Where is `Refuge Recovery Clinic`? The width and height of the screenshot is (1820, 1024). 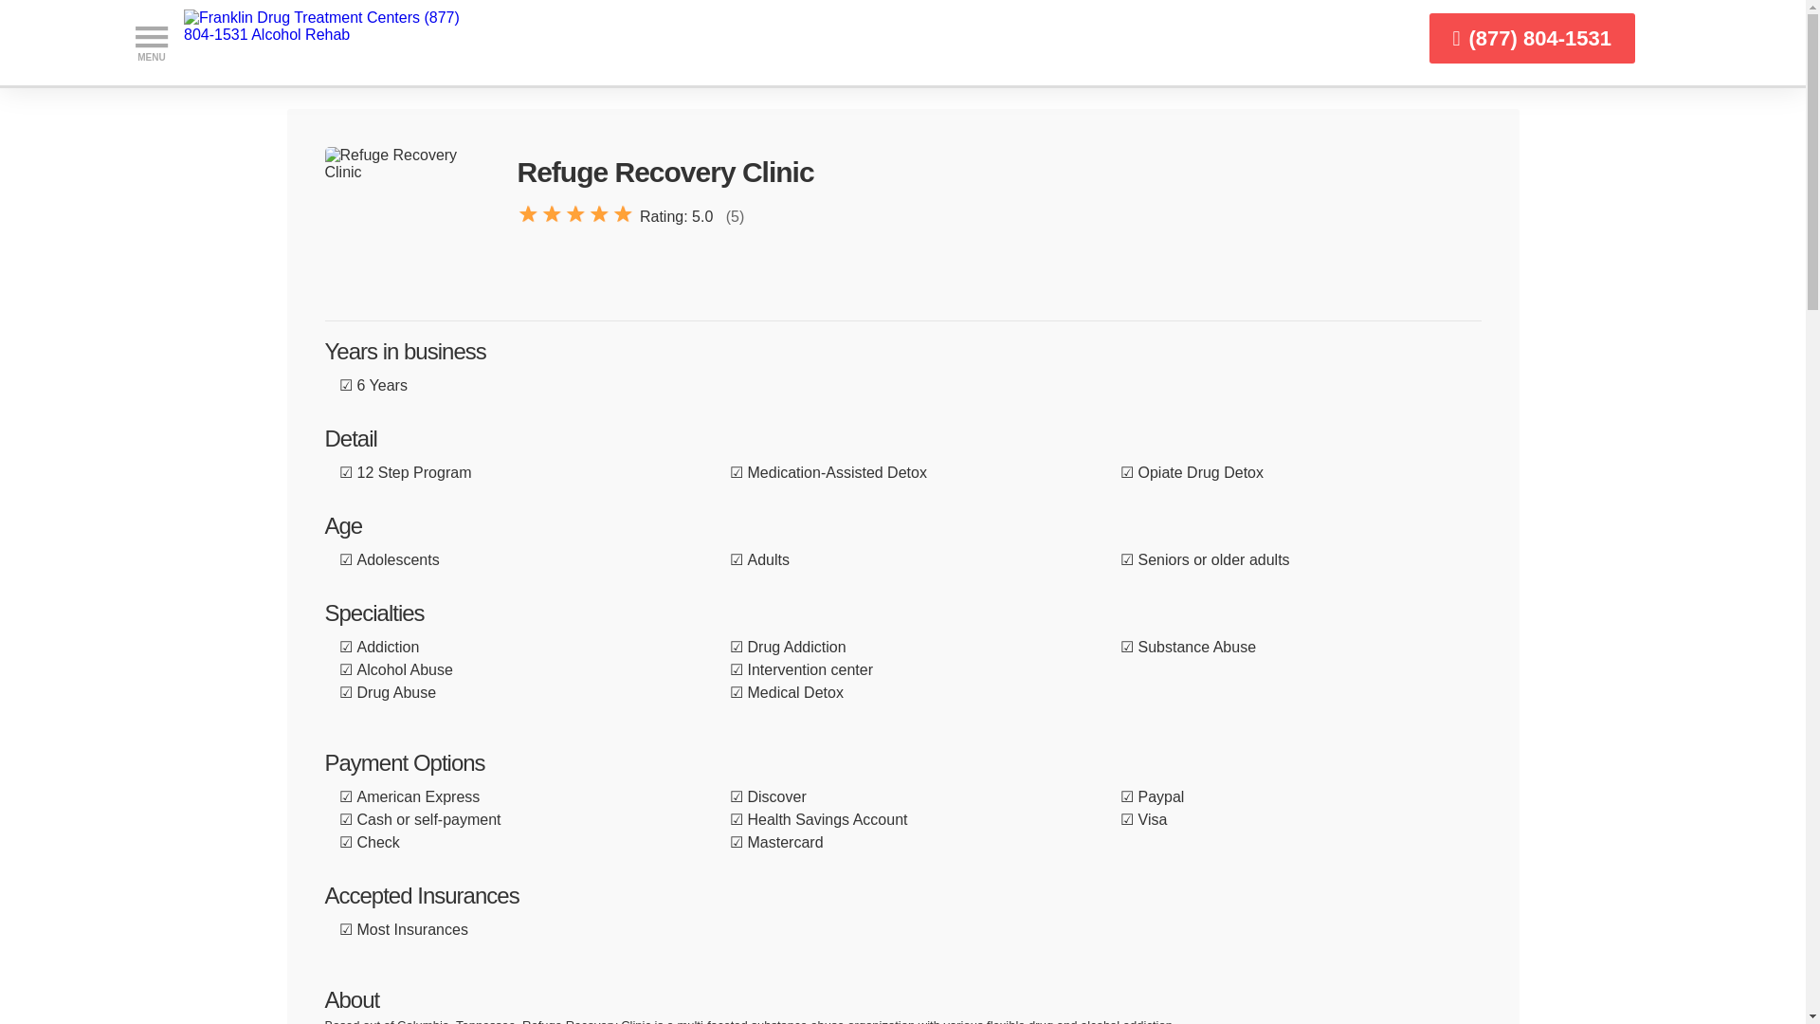 Refuge Recovery Clinic is located at coordinates (406, 229).